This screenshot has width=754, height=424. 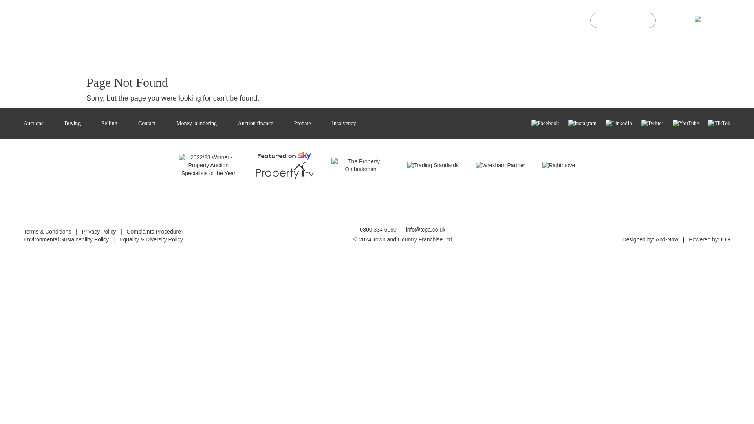 I want to click on Auction finance, so click(x=255, y=123).